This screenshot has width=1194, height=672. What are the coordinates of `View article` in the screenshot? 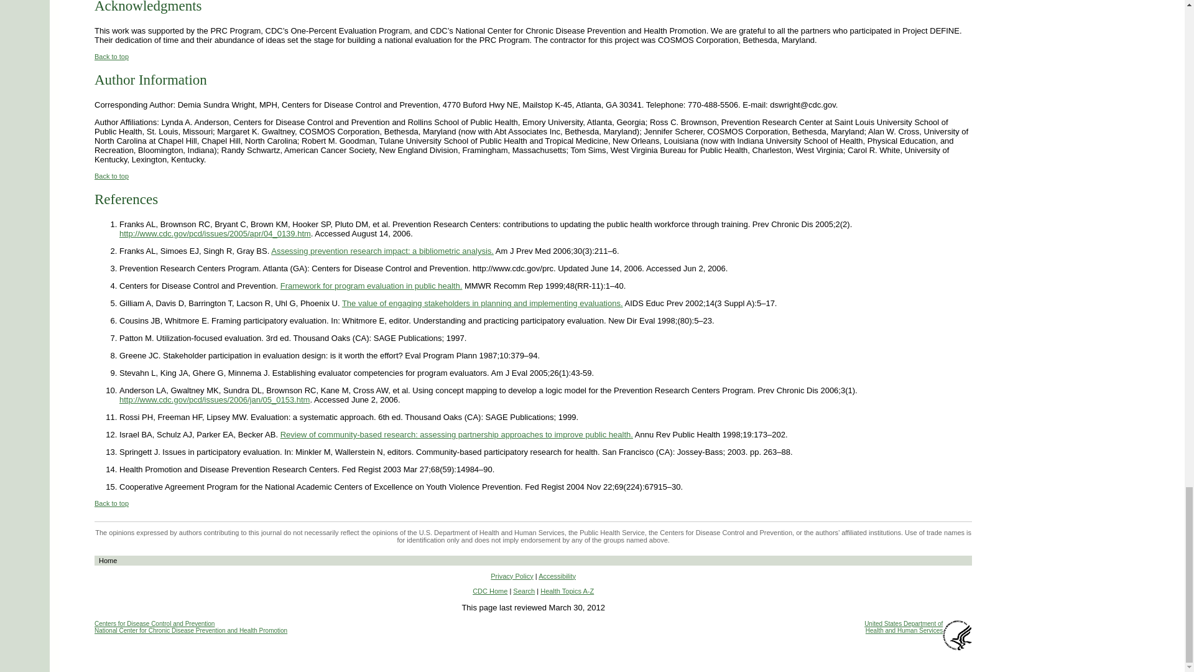 It's located at (214, 399).